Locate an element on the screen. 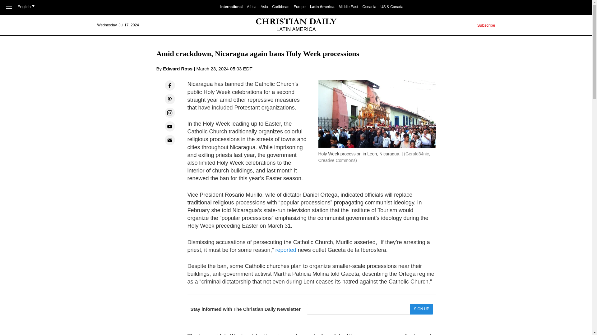  Subscribe is located at coordinates (486, 25).